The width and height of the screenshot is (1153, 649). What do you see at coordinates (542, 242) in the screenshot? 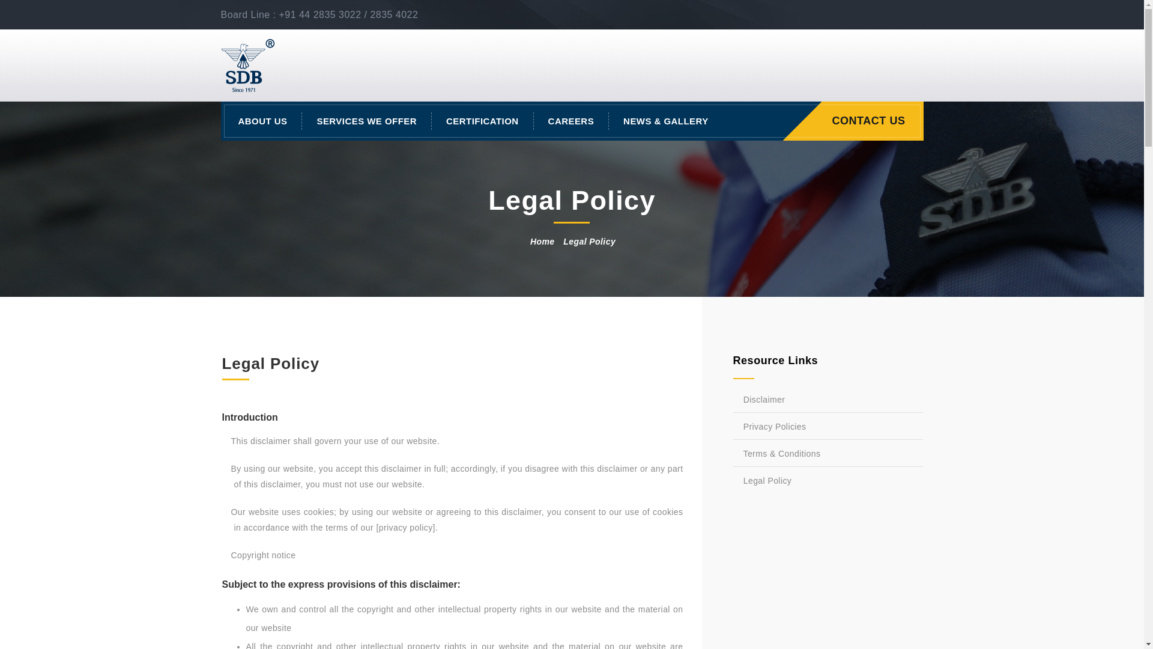
I see `Home` at bounding box center [542, 242].